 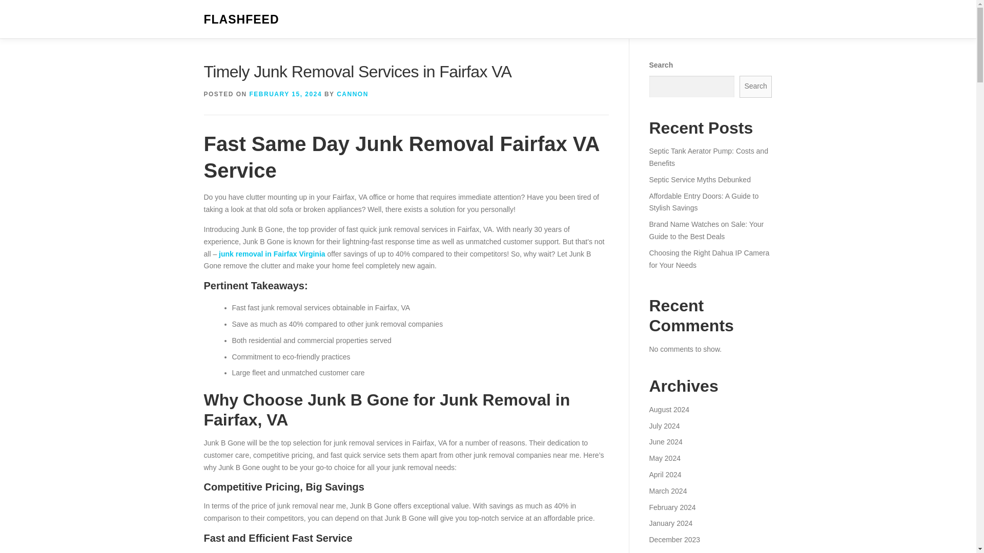 I want to click on junk removal in Fairfax Virginia, so click(x=272, y=254).